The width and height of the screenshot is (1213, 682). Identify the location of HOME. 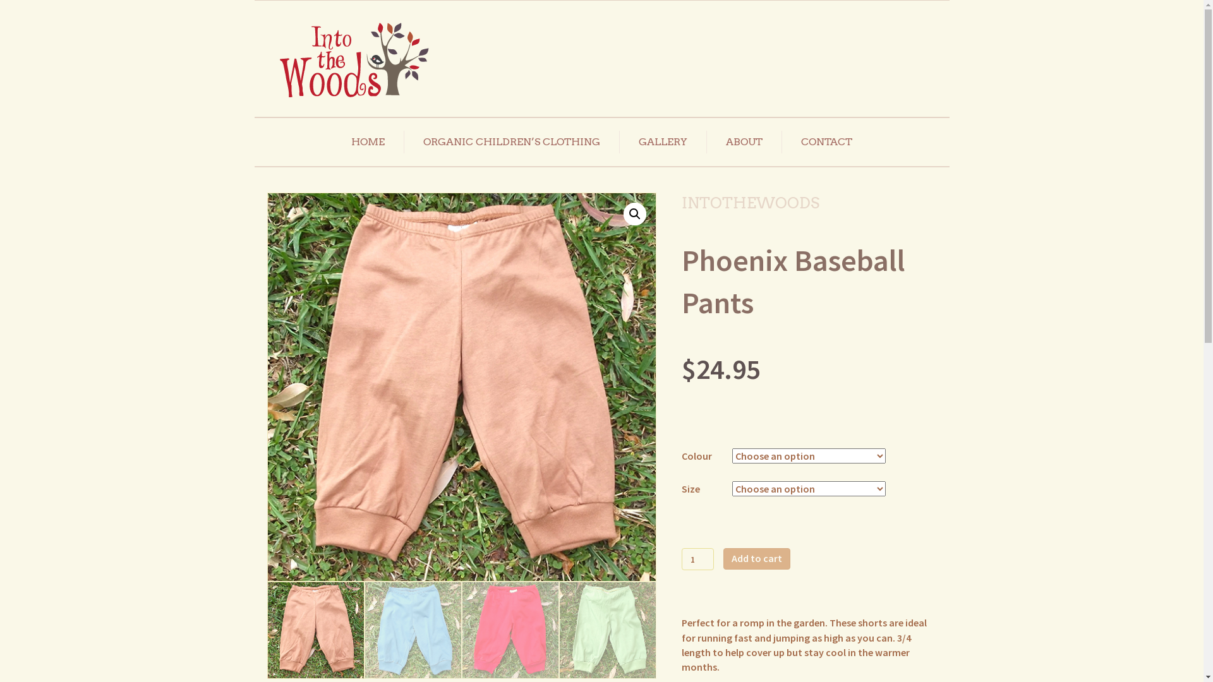
(368, 142).